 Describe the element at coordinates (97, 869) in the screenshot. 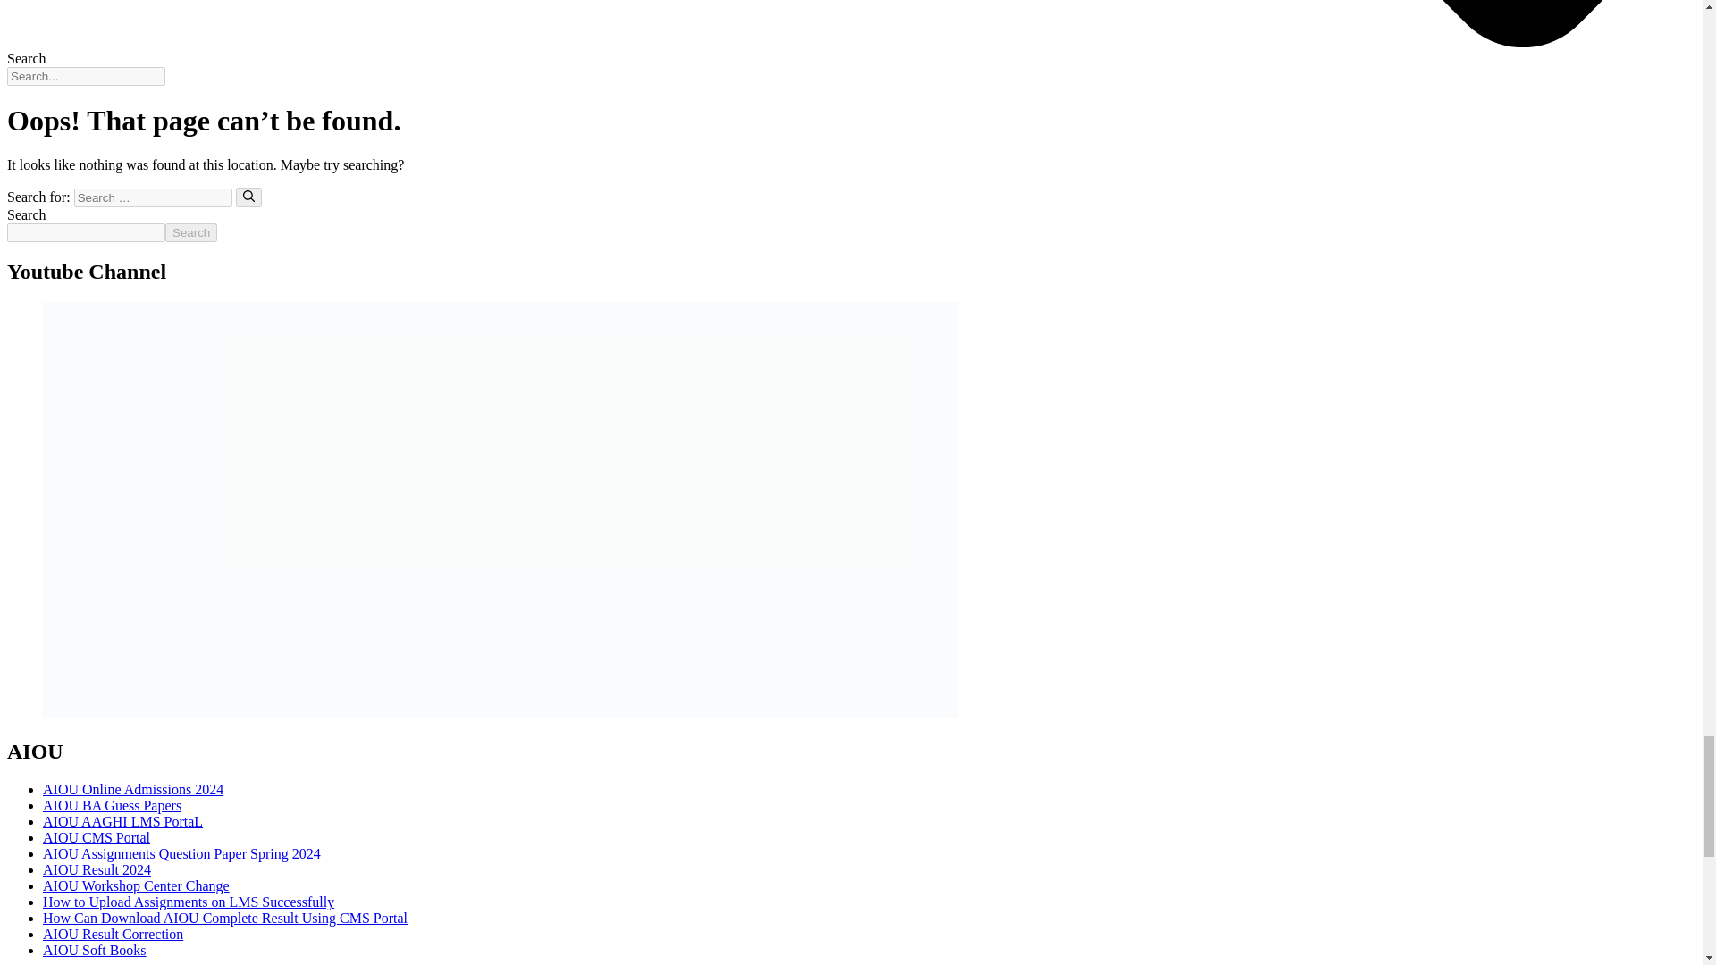

I see `AIOU Result 2024` at that location.